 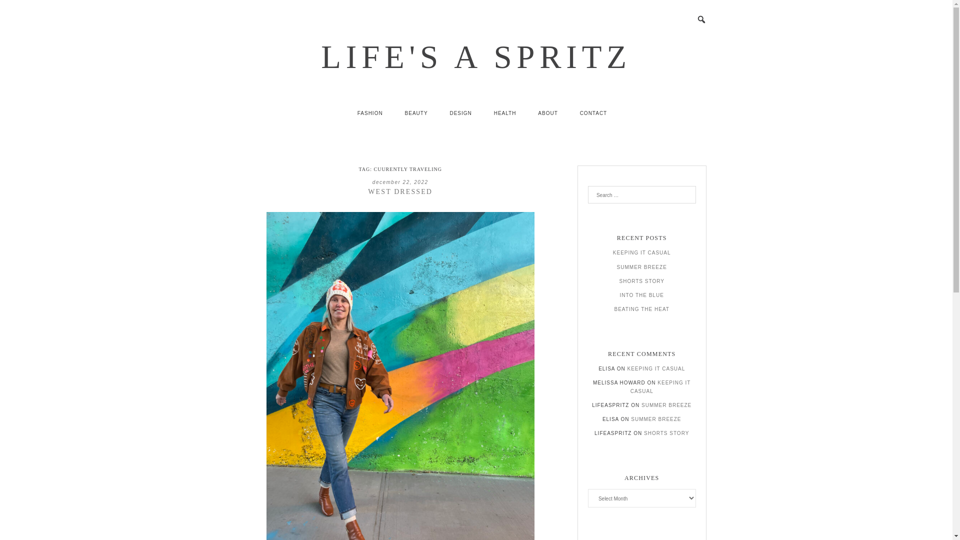 What do you see at coordinates (666, 405) in the screenshot?
I see `SUMMER BREEZE` at bounding box center [666, 405].